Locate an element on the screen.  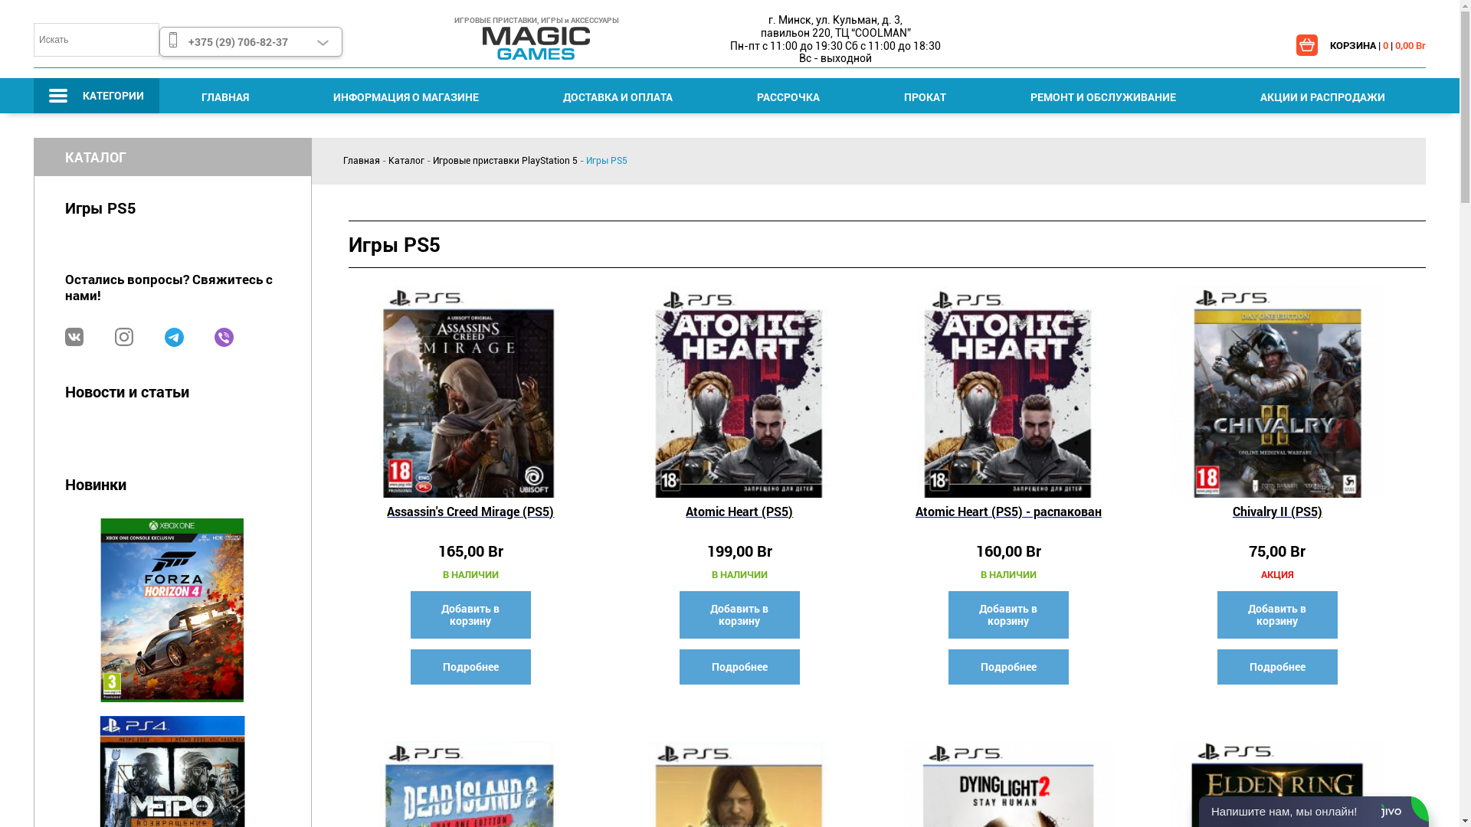
Atomic Heart (PS5) is located at coordinates (739, 519).